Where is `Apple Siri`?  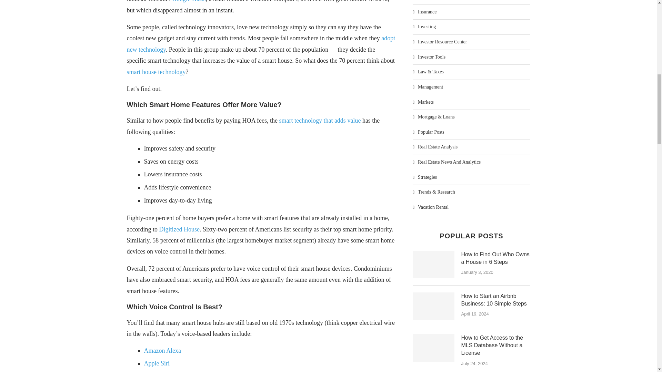
Apple Siri is located at coordinates (157, 363).